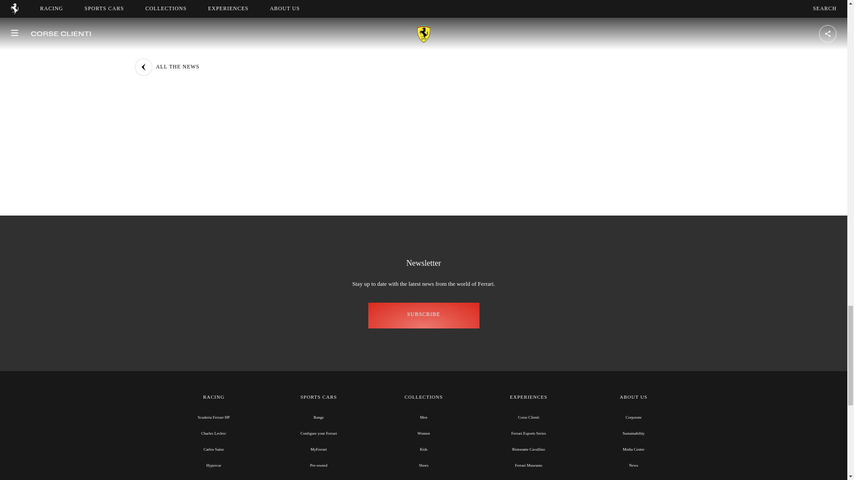 This screenshot has height=480, width=854. What do you see at coordinates (318, 465) in the screenshot?
I see `Pre-owned` at bounding box center [318, 465].